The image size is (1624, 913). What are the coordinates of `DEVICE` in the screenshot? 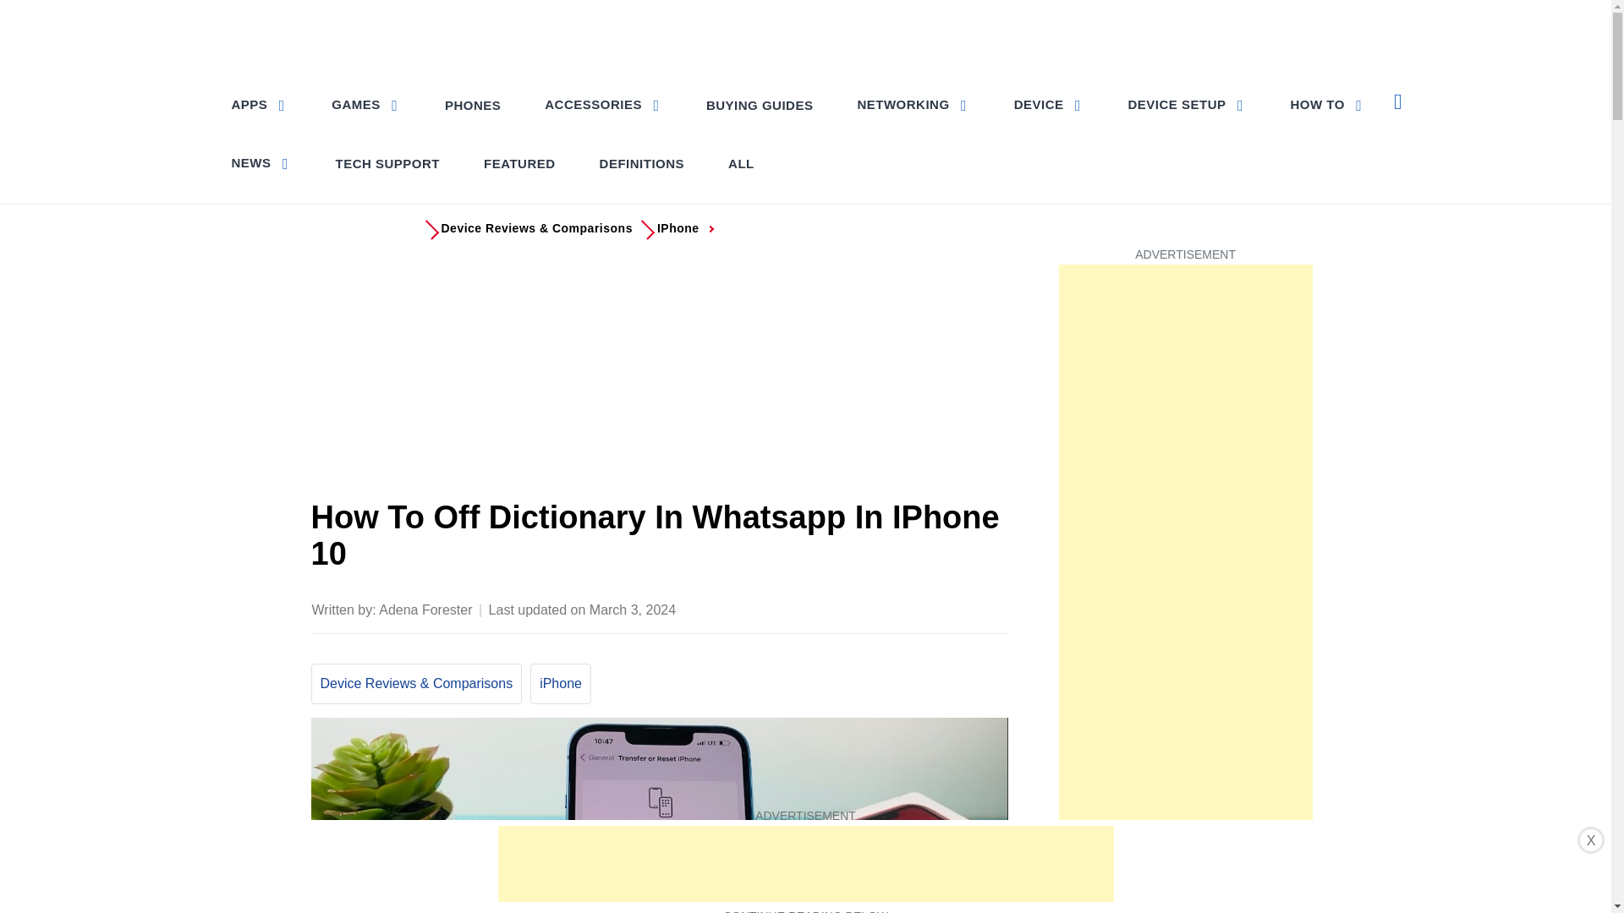 It's located at (1049, 103).